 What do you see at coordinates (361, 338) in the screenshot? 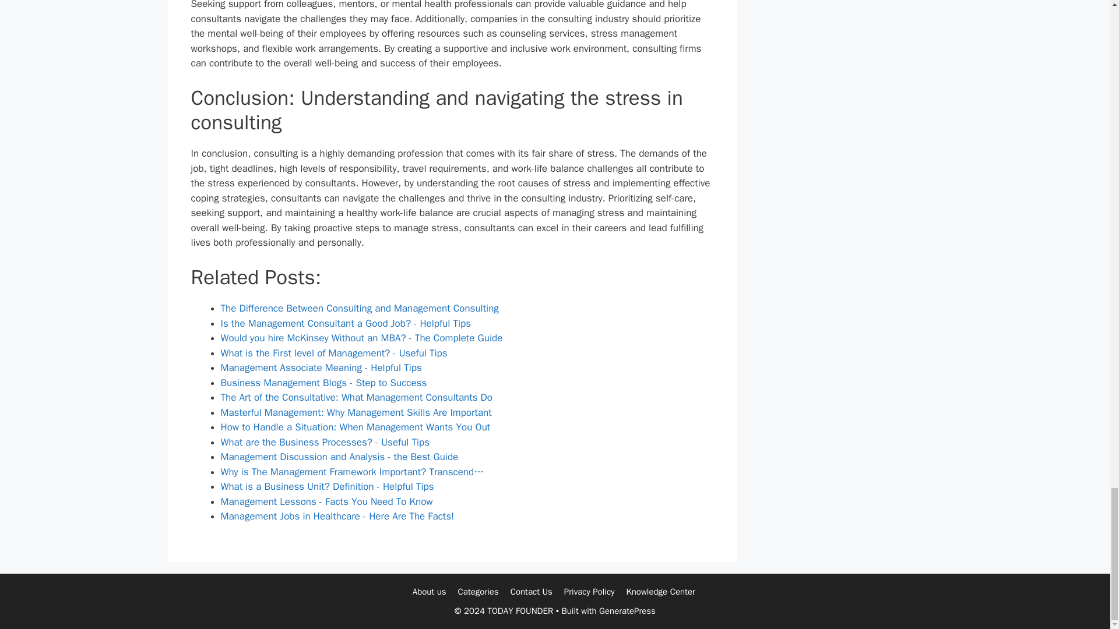
I see `Would you hire McKinsey Without an MBA? - The Complete Guide` at bounding box center [361, 338].